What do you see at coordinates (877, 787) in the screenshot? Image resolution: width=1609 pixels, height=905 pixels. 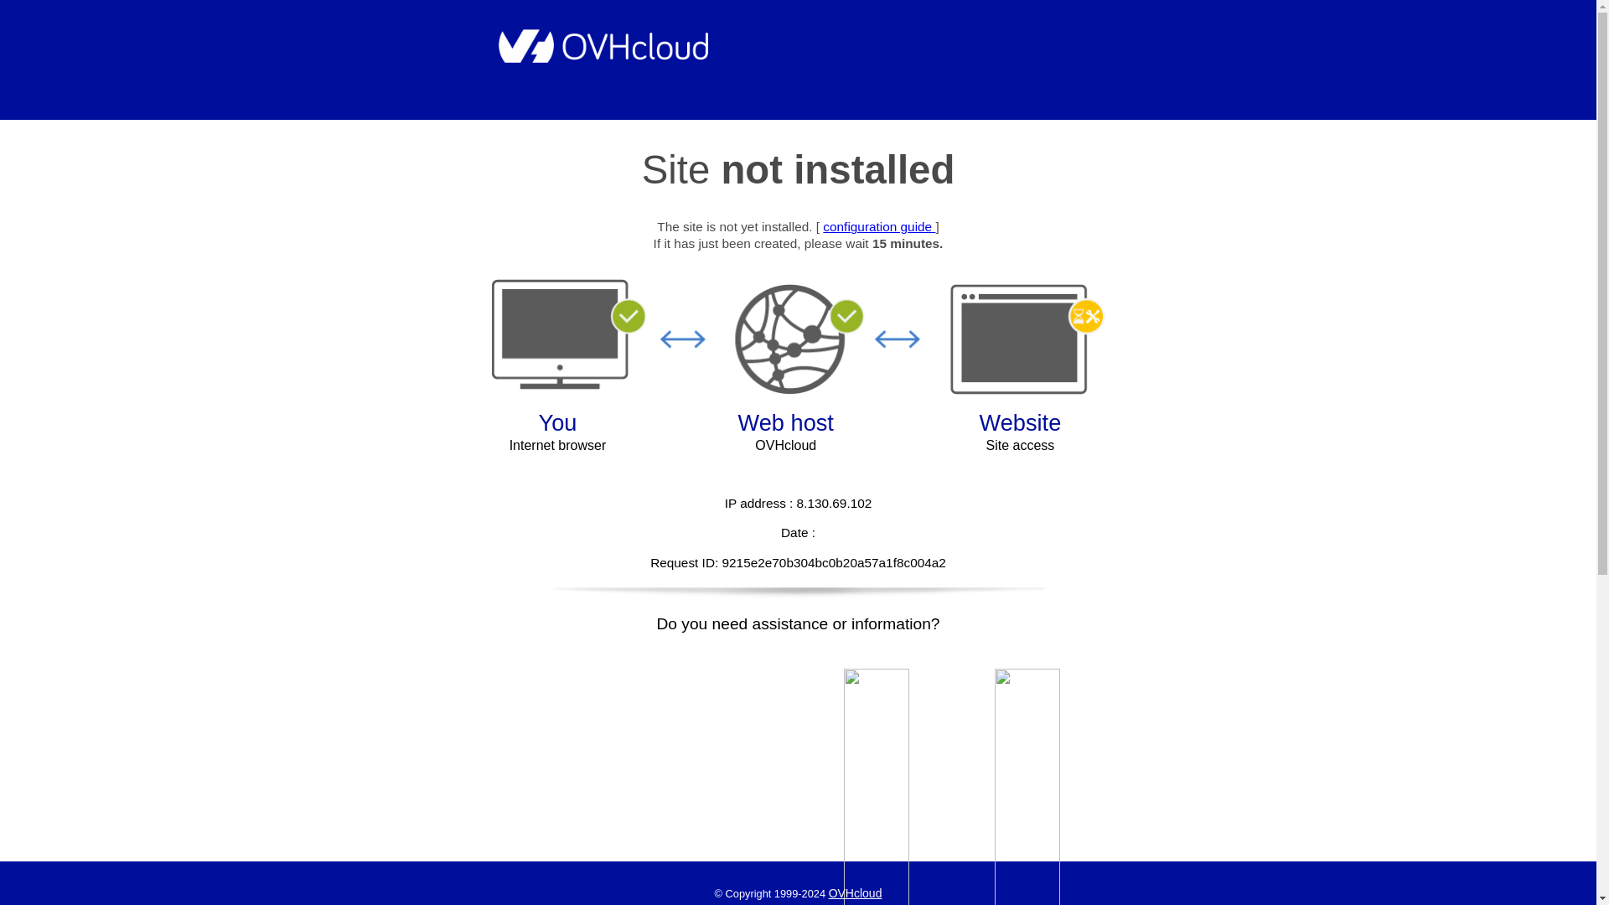 I see `Contact` at bounding box center [877, 787].